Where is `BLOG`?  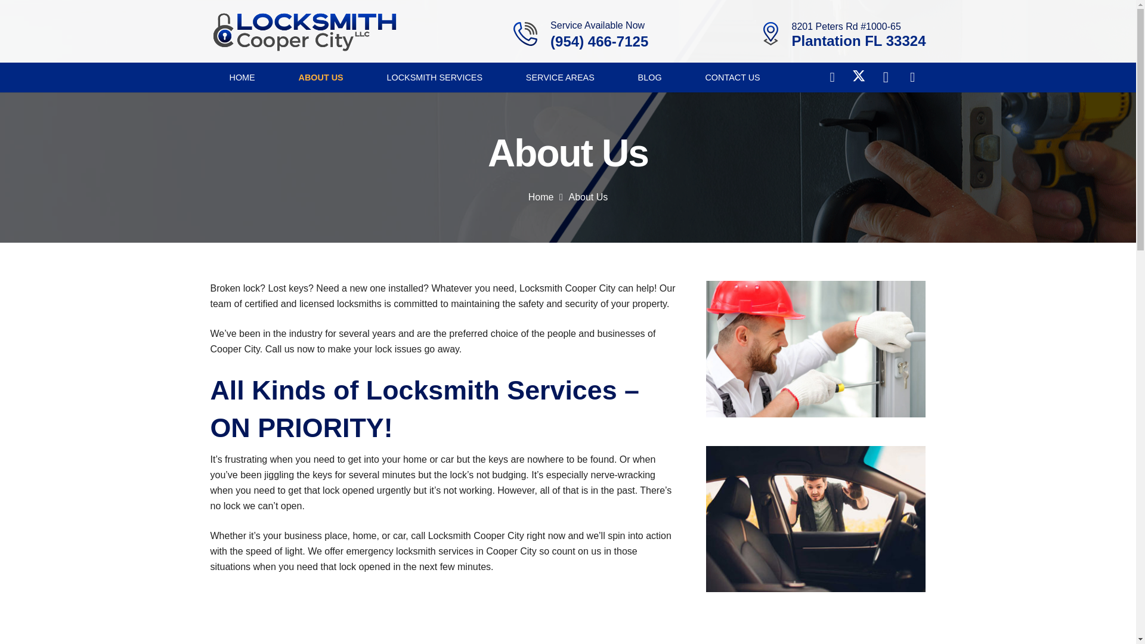
BLOG is located at coordinates (650, 78).